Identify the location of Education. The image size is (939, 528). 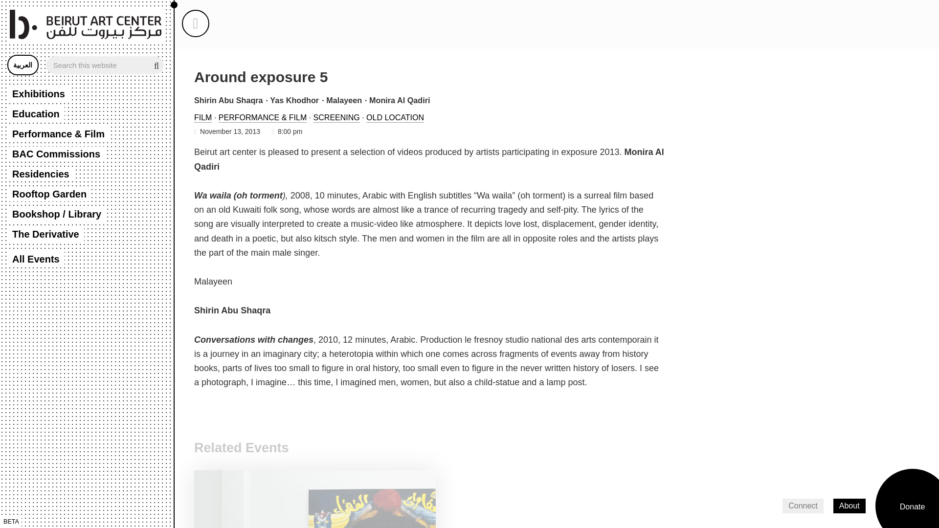
(36, 114).